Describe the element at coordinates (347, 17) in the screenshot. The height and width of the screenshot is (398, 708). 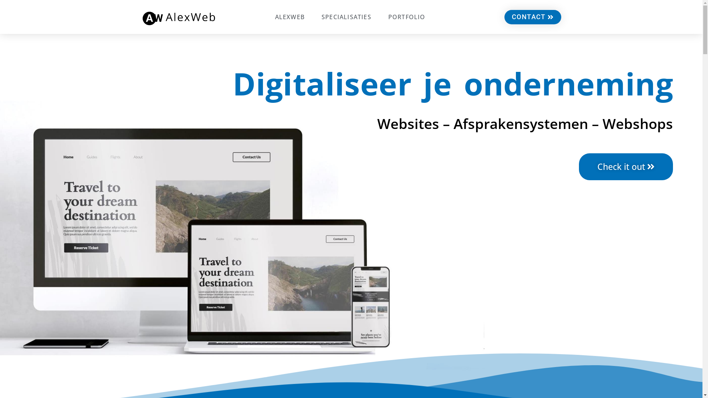
I see `SPECIALISATIES` at that location.